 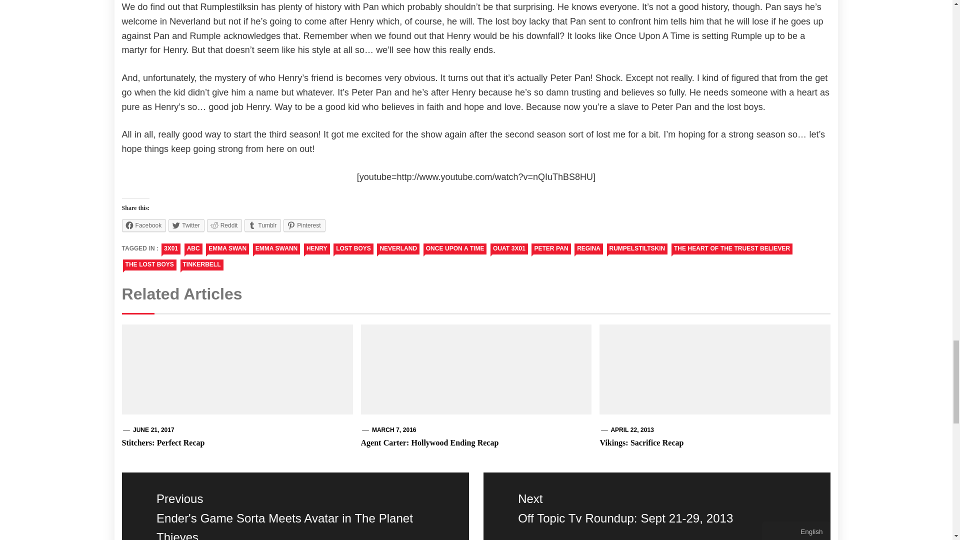 I want to click on Facebook, so click(x=144, y=225).